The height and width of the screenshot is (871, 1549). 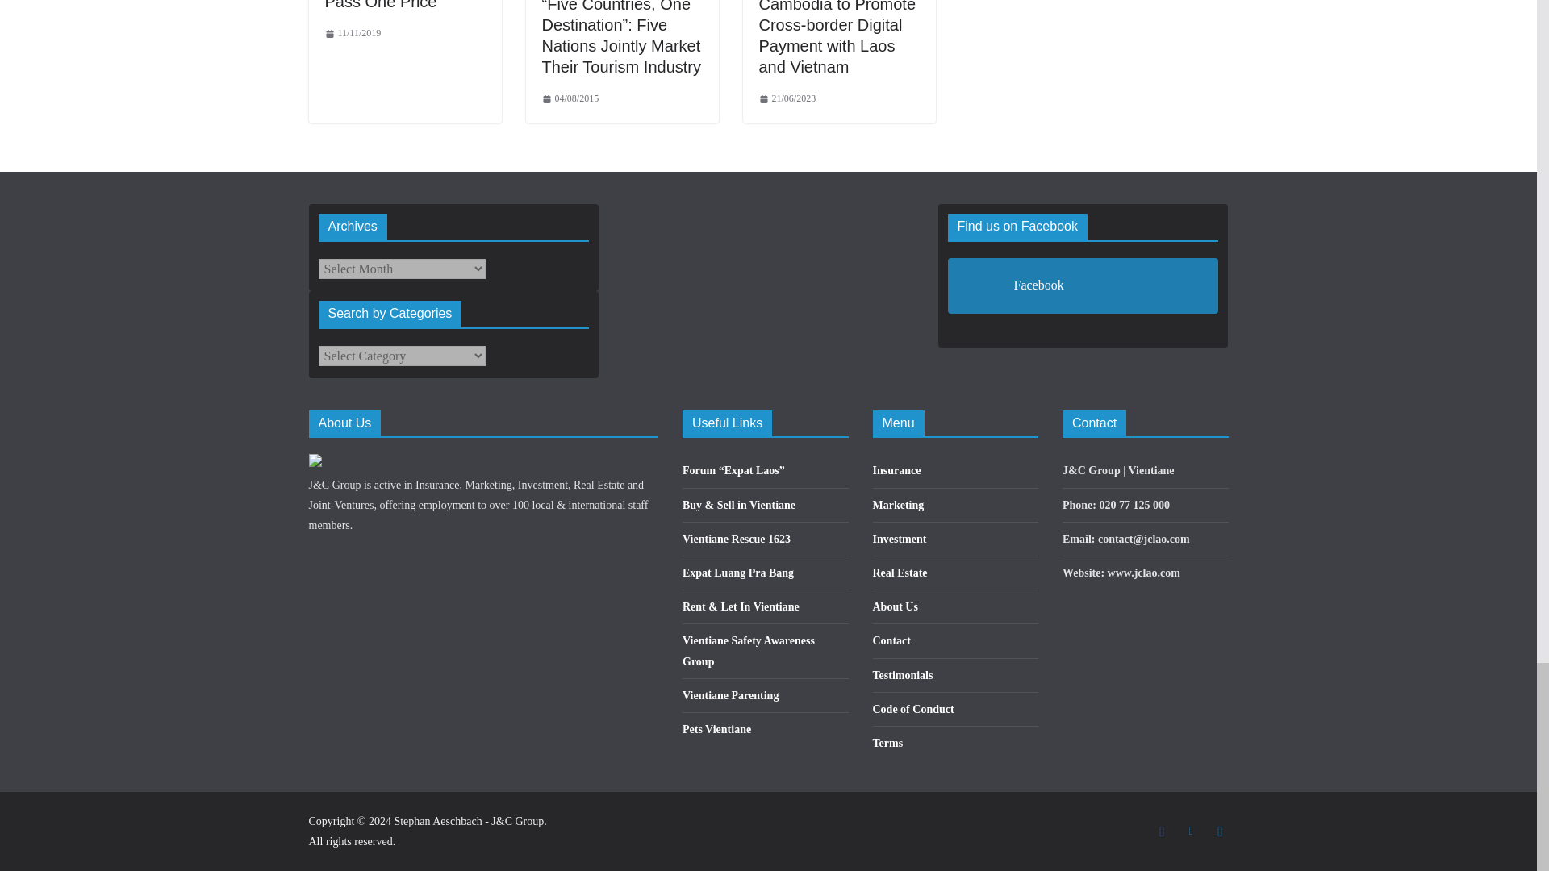 What do you see at coordinates (352, 34) in the screenshot?
I see `13:39` at bounding box center [352, 34].